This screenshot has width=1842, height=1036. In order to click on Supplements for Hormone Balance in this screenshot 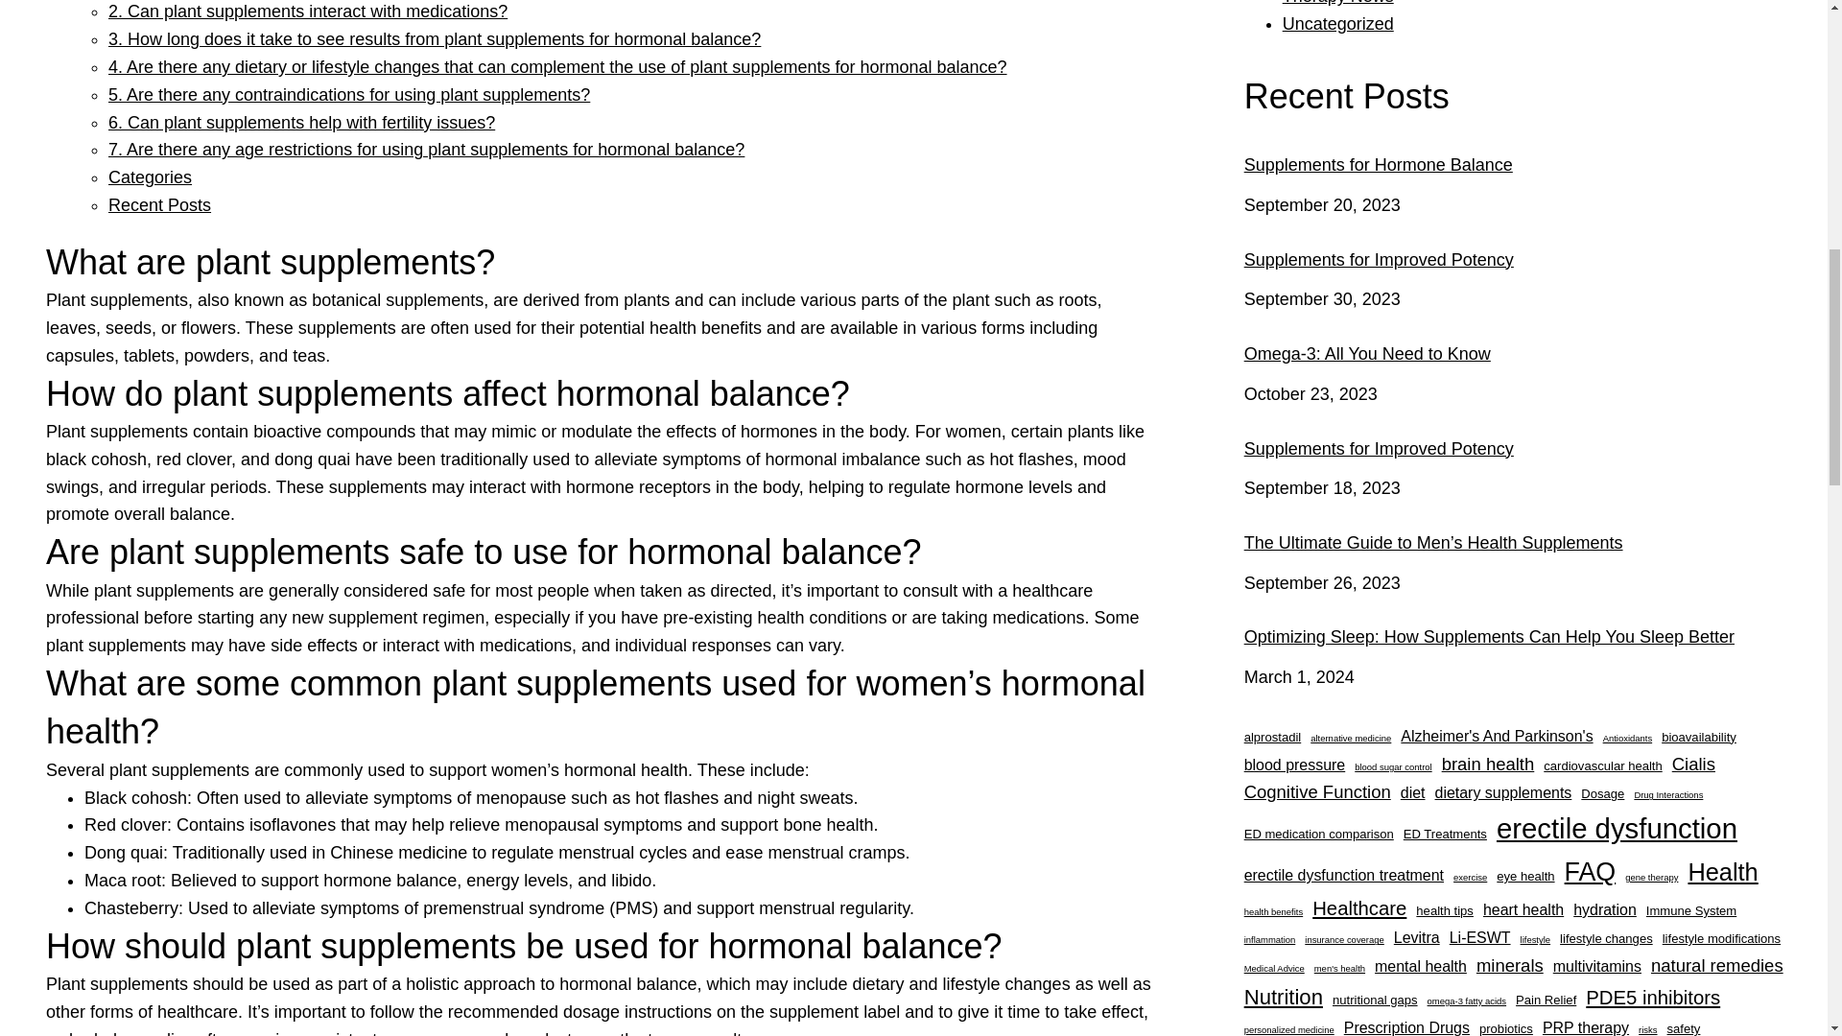, I will do `click(1521, 165)`.